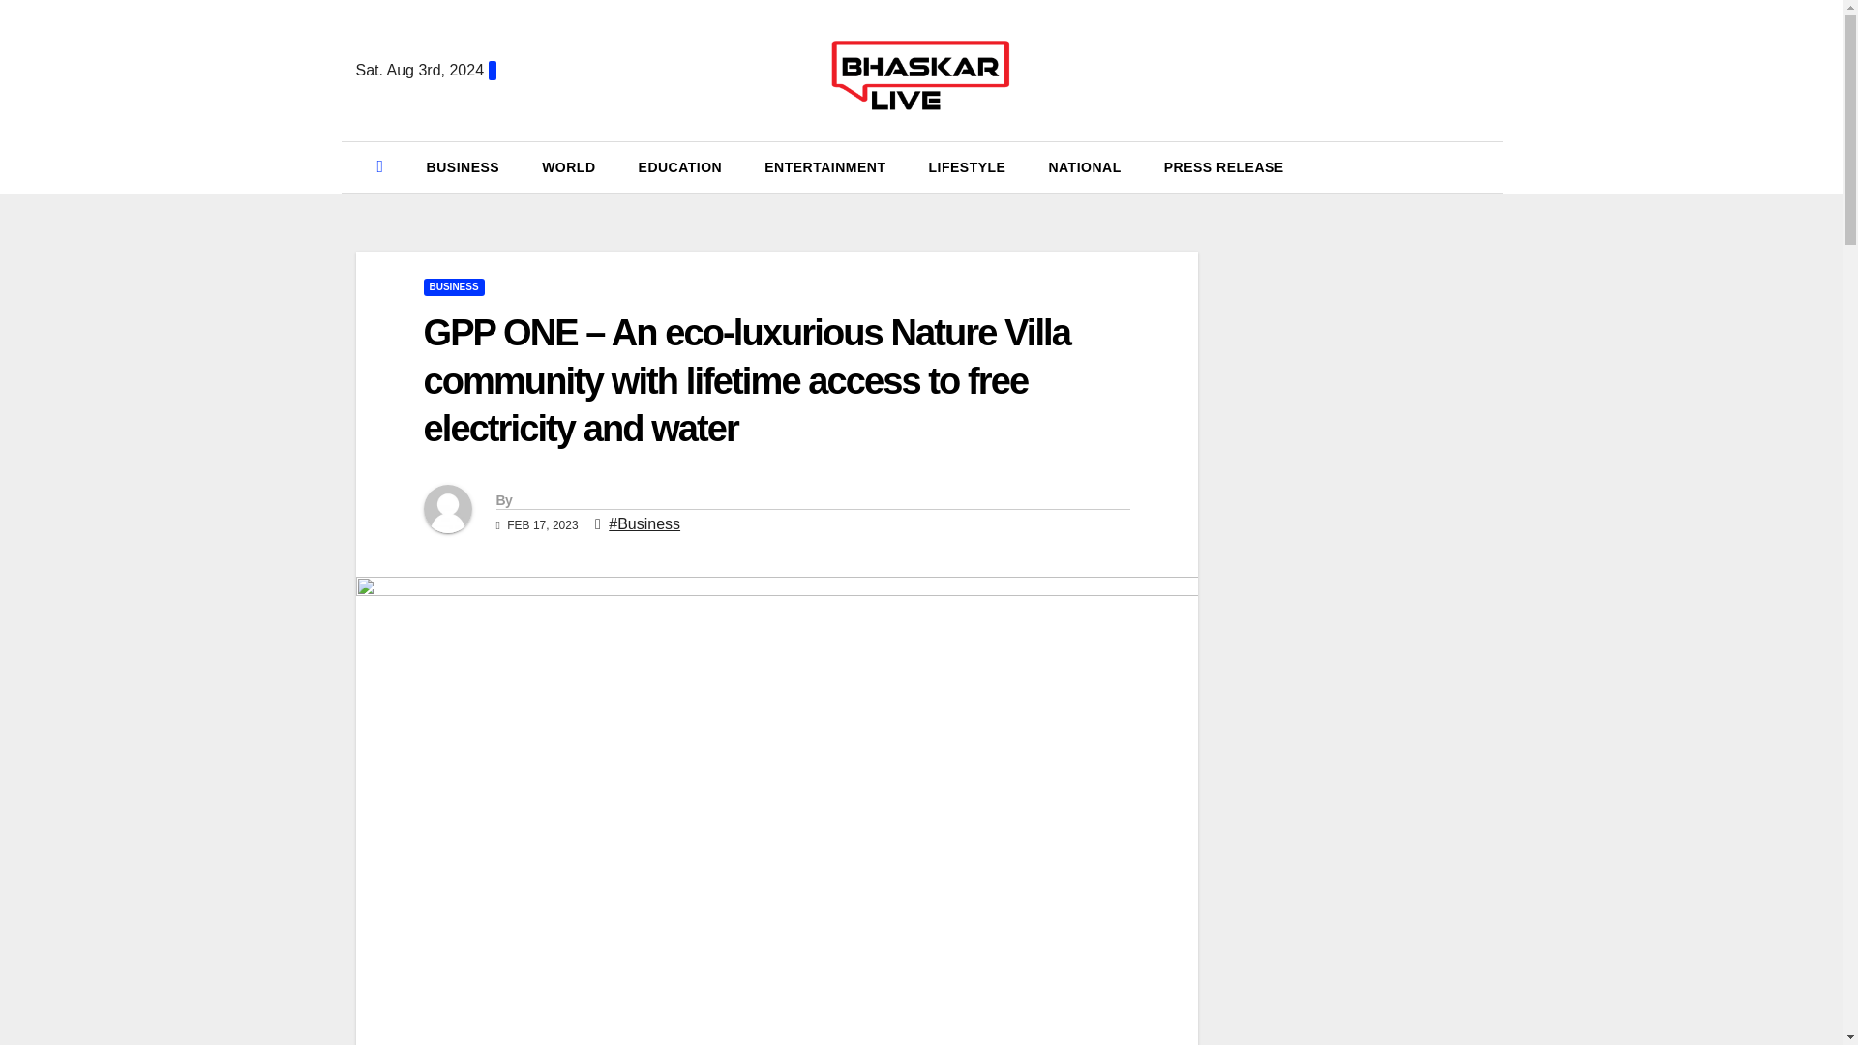 Image resolution: width=1858 pixels, height=1045 pixels. What do you see at coordinates (568, 166) in the screenshot?
I see `World` at bounding box center [568, 166].